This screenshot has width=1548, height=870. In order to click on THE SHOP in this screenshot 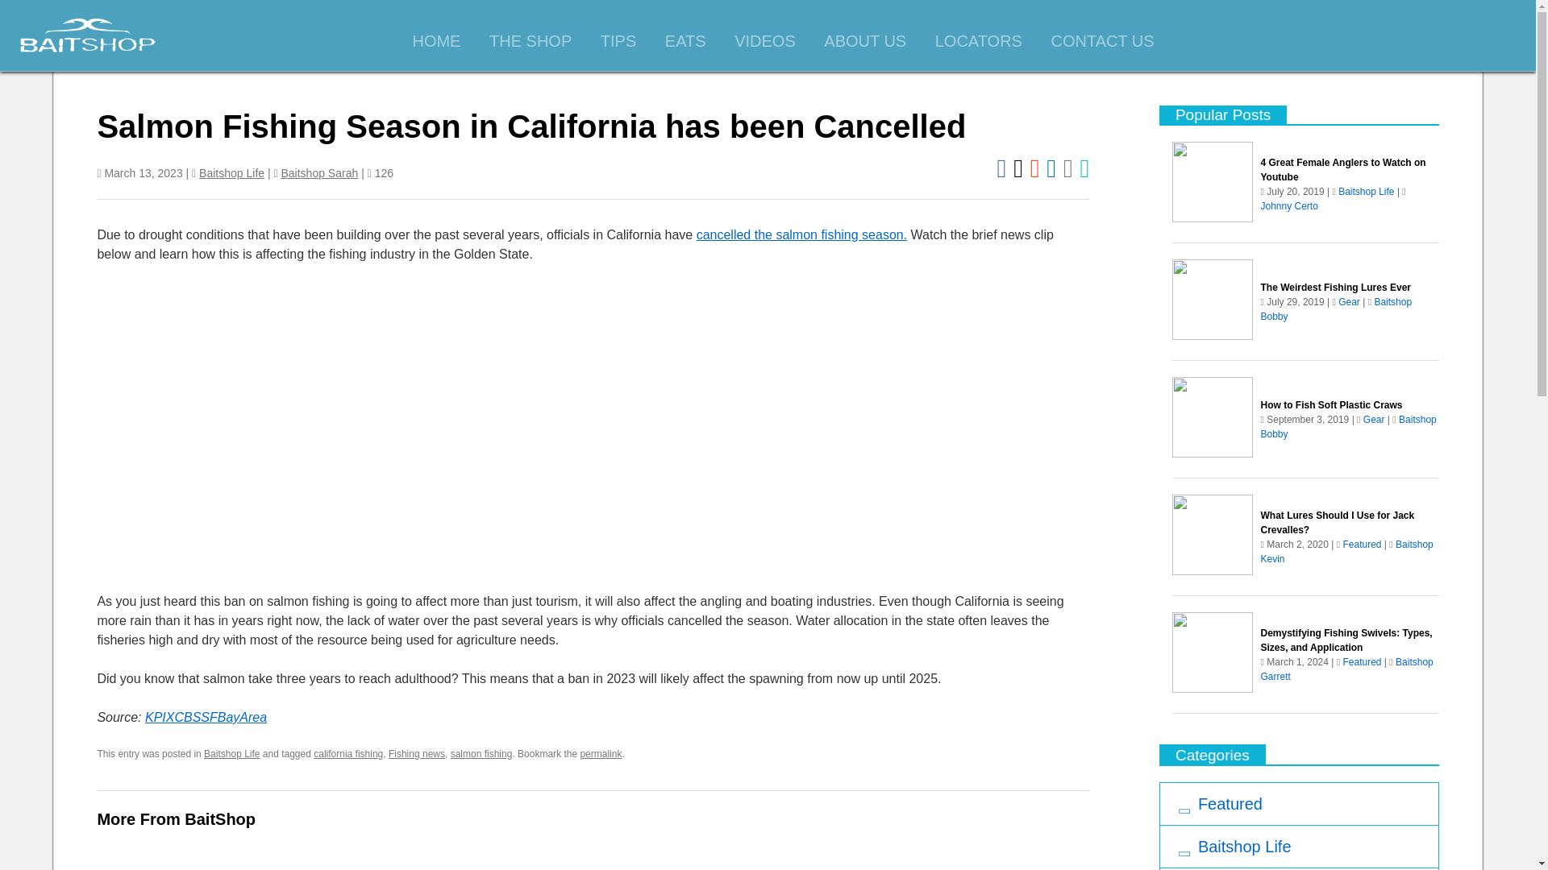, I will do `click(530, 41)`.